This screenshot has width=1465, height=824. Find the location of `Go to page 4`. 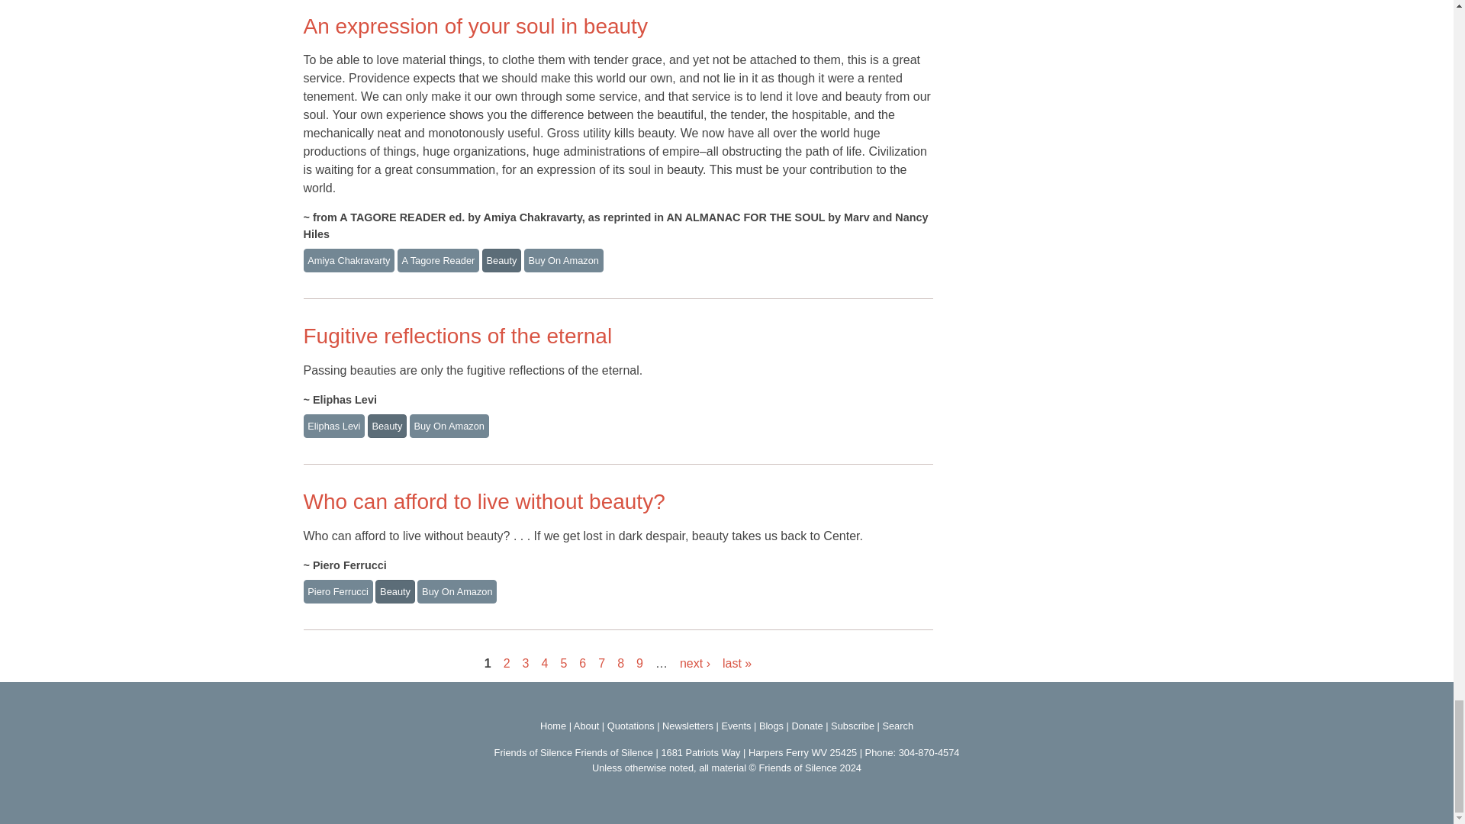

Go to page 4 is located at coordinates (545, 663).